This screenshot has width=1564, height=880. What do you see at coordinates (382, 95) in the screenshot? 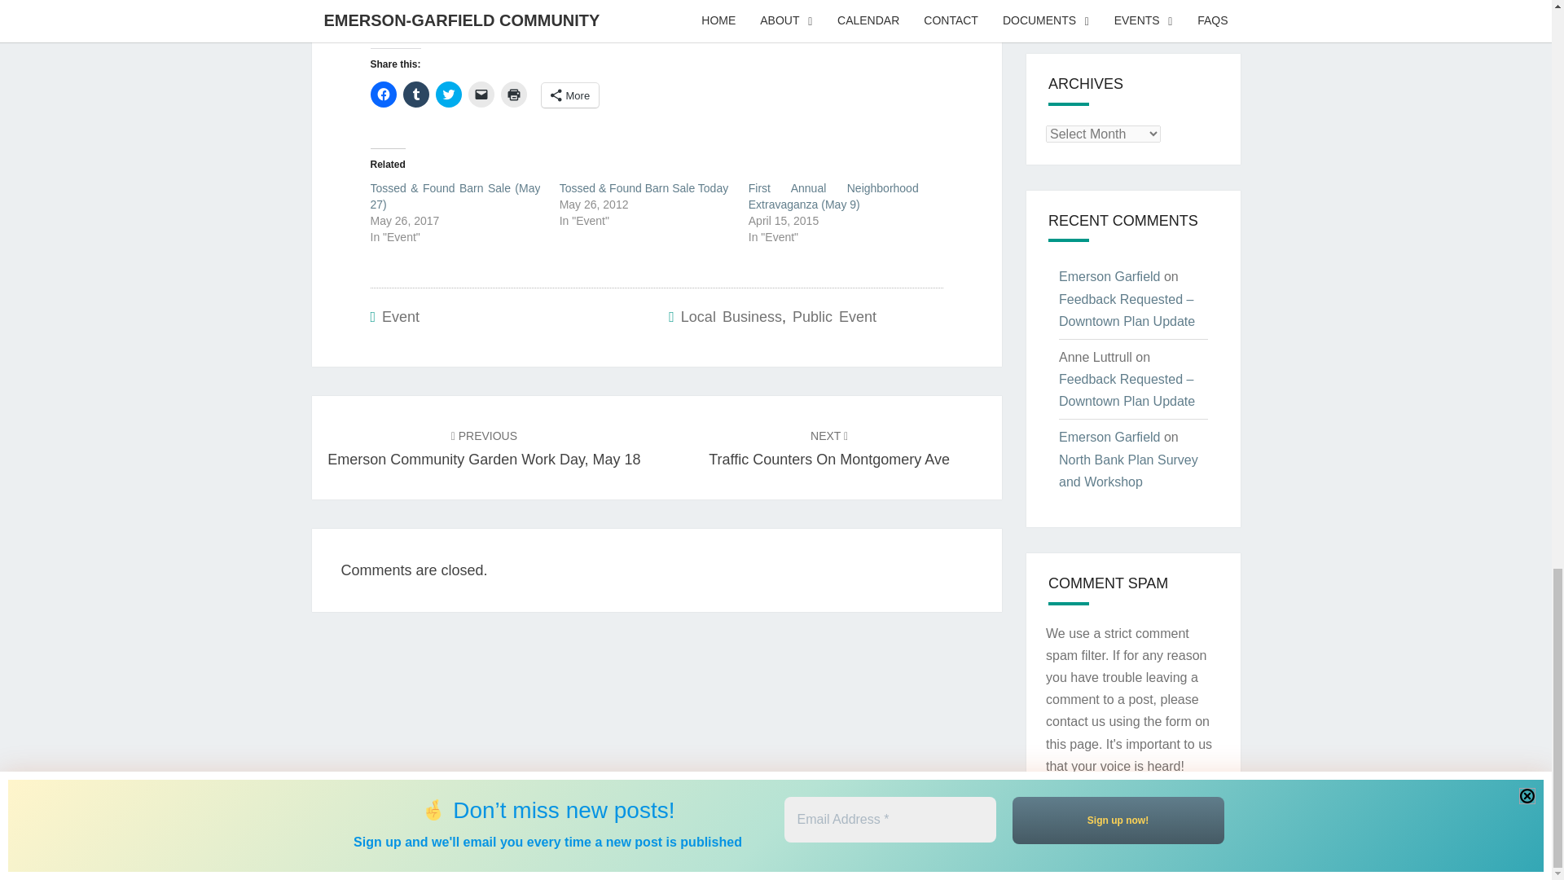
I see `Click to share on Facebook` at bounding box center [382, 95].